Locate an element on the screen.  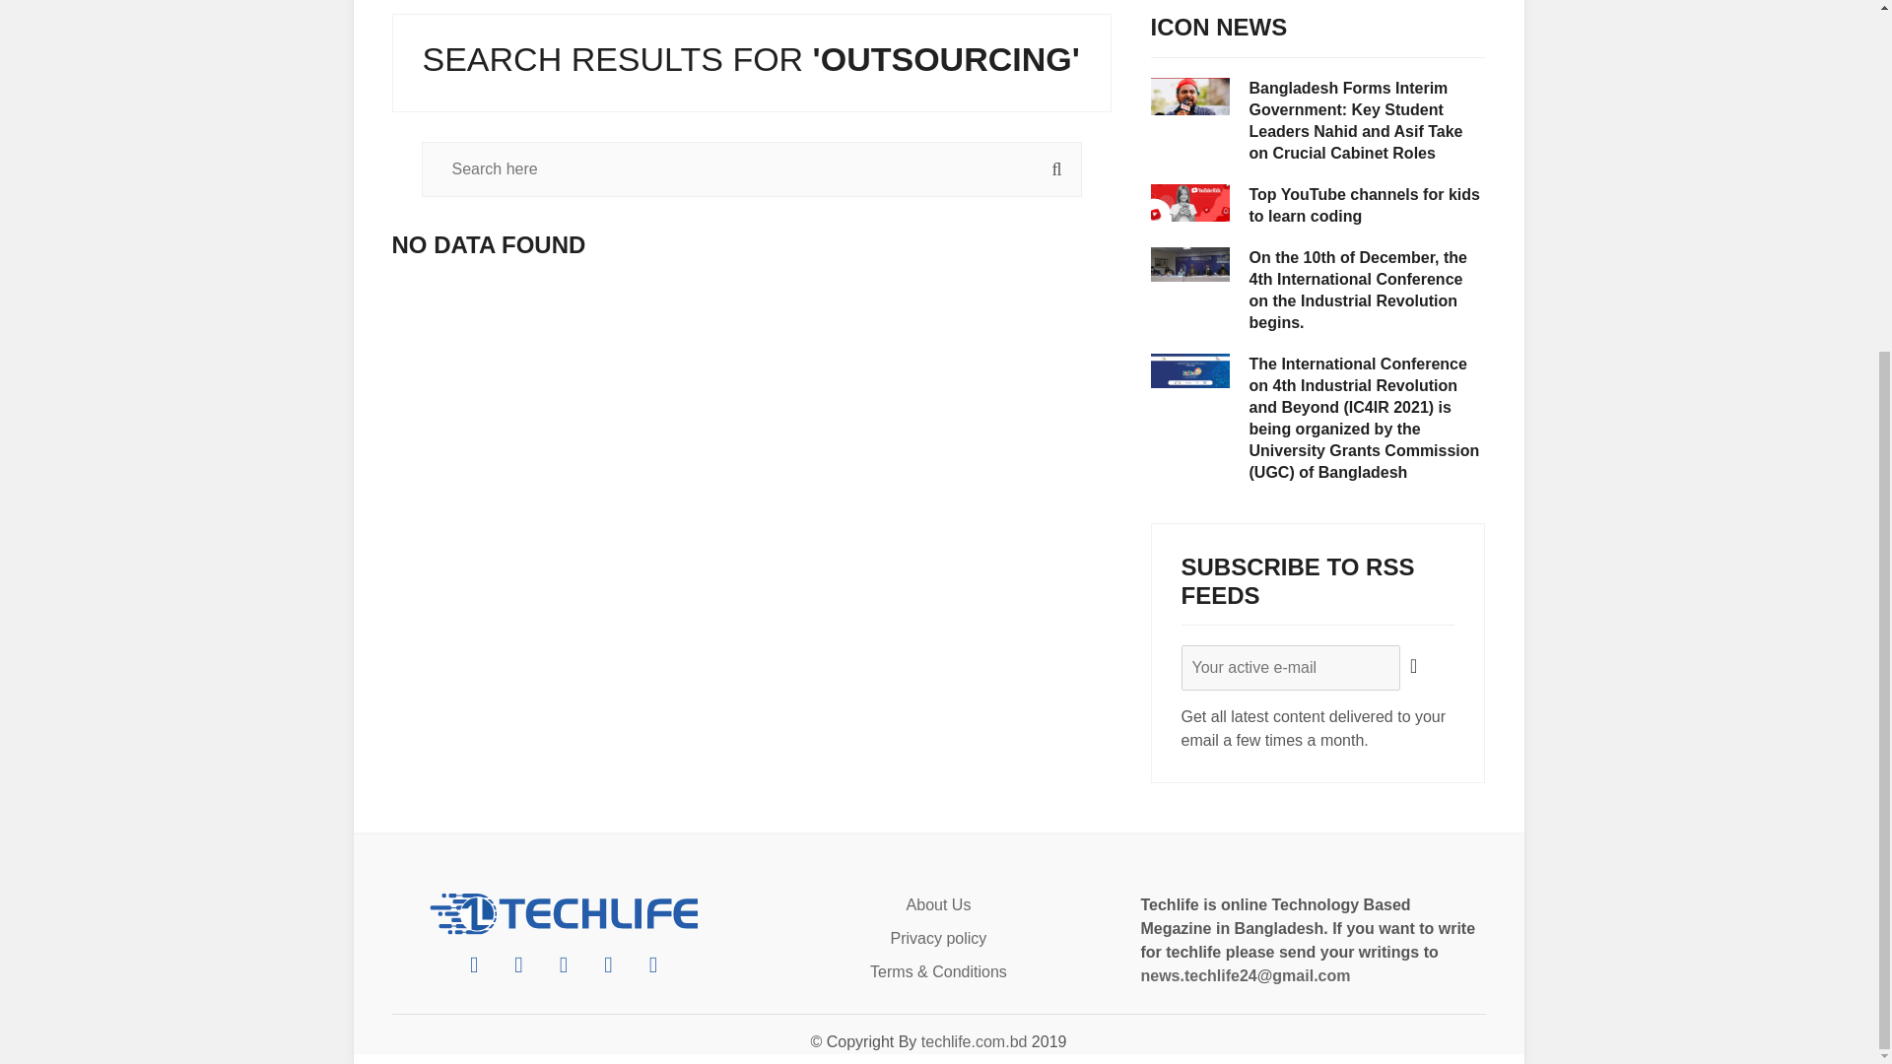
Privacy policy is located at coordinates (939, 938).